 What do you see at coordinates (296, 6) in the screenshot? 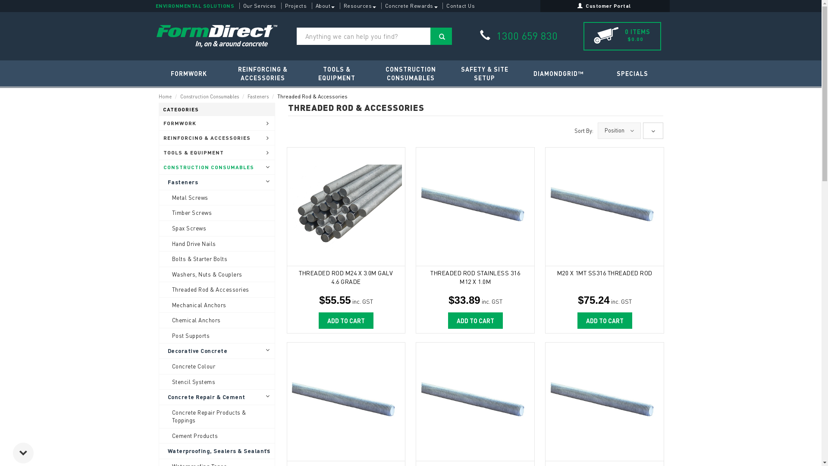
I see `Projects` at bounding box center [296, 6].